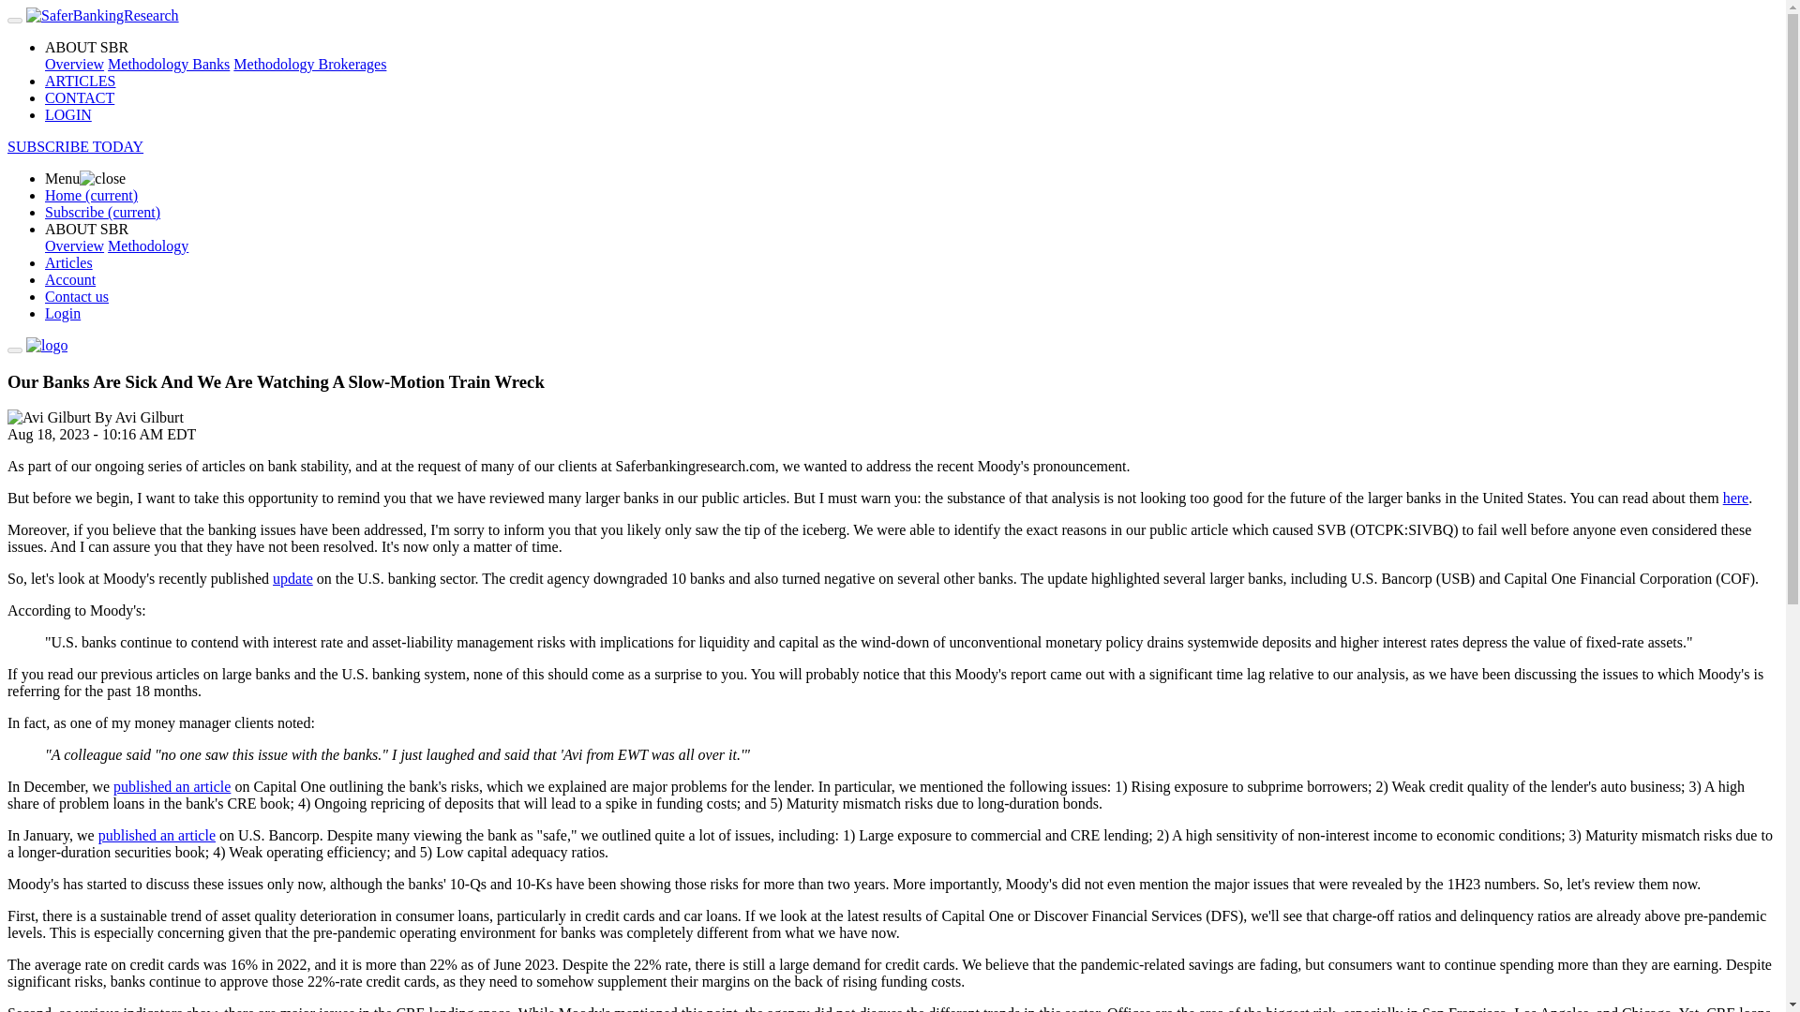 This screenshot has width=1800, height=1012. What do you see at coordinates (148, 246) in the screenshot?
I see `Methodology` at bounding box center [148, 246].